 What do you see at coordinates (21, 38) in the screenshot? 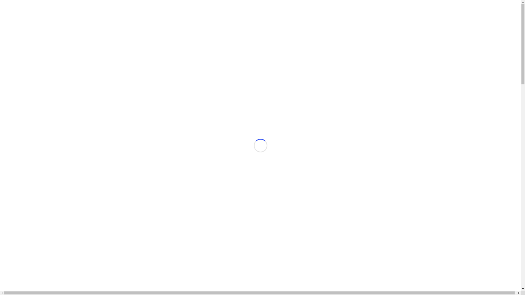
I see `Checkout` at bounding box center [21, 38].